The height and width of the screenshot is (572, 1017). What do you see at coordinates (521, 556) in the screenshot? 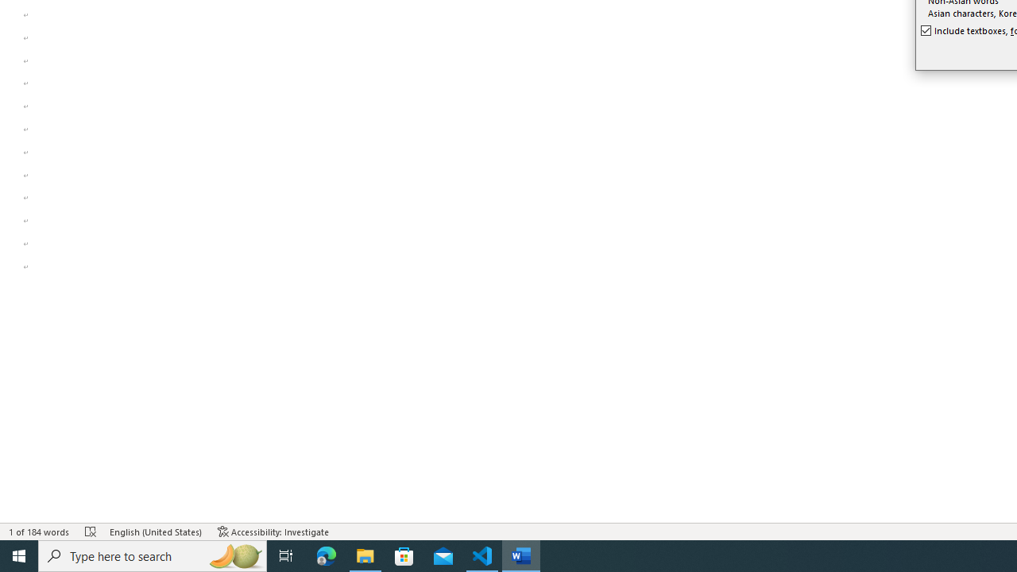
I see `Word - 1 running window` at bounding box center [521, 556].